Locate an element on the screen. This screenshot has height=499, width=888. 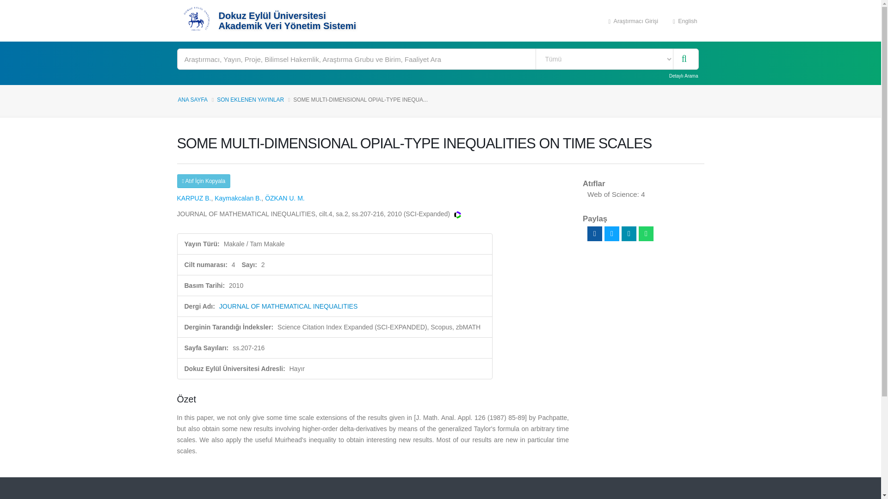
KARPUZ B. is located at coordinates (194, 198).